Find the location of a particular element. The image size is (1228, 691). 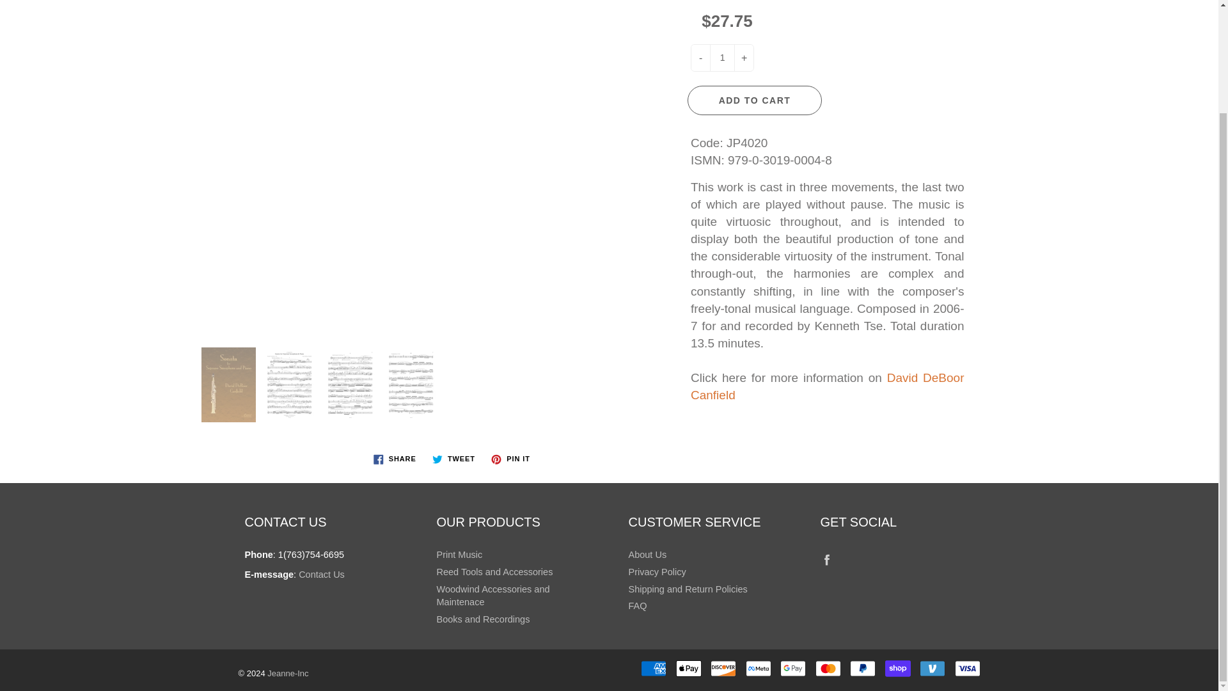

Meta Pay is located at coordinates (758, 668).